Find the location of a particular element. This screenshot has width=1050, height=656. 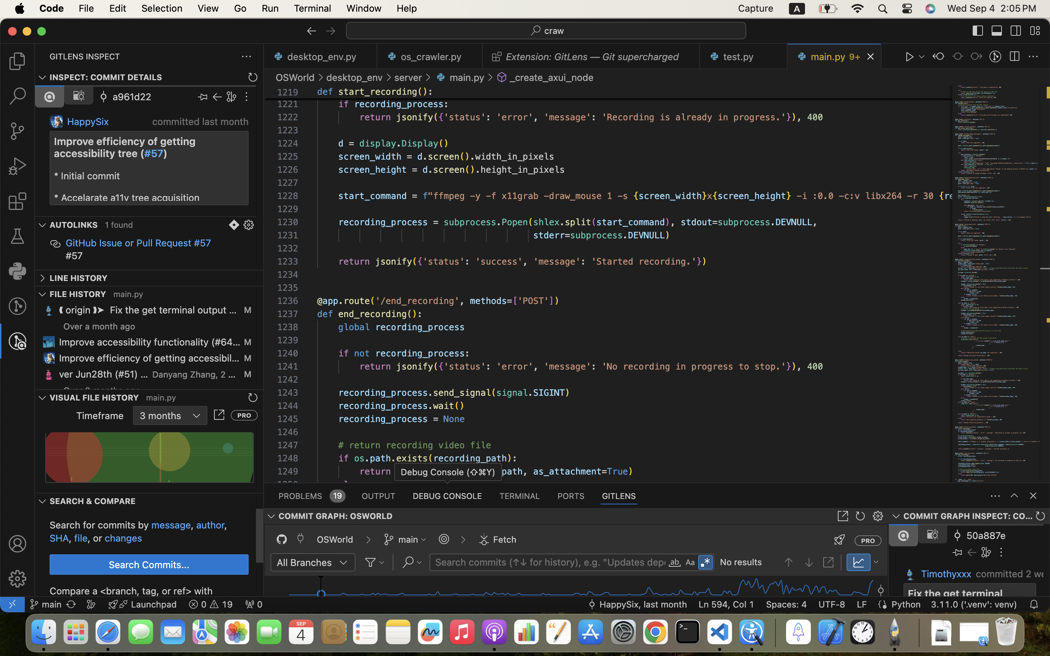

Extension: GitLens — Git supercharged is located at coordinates (592, 56).